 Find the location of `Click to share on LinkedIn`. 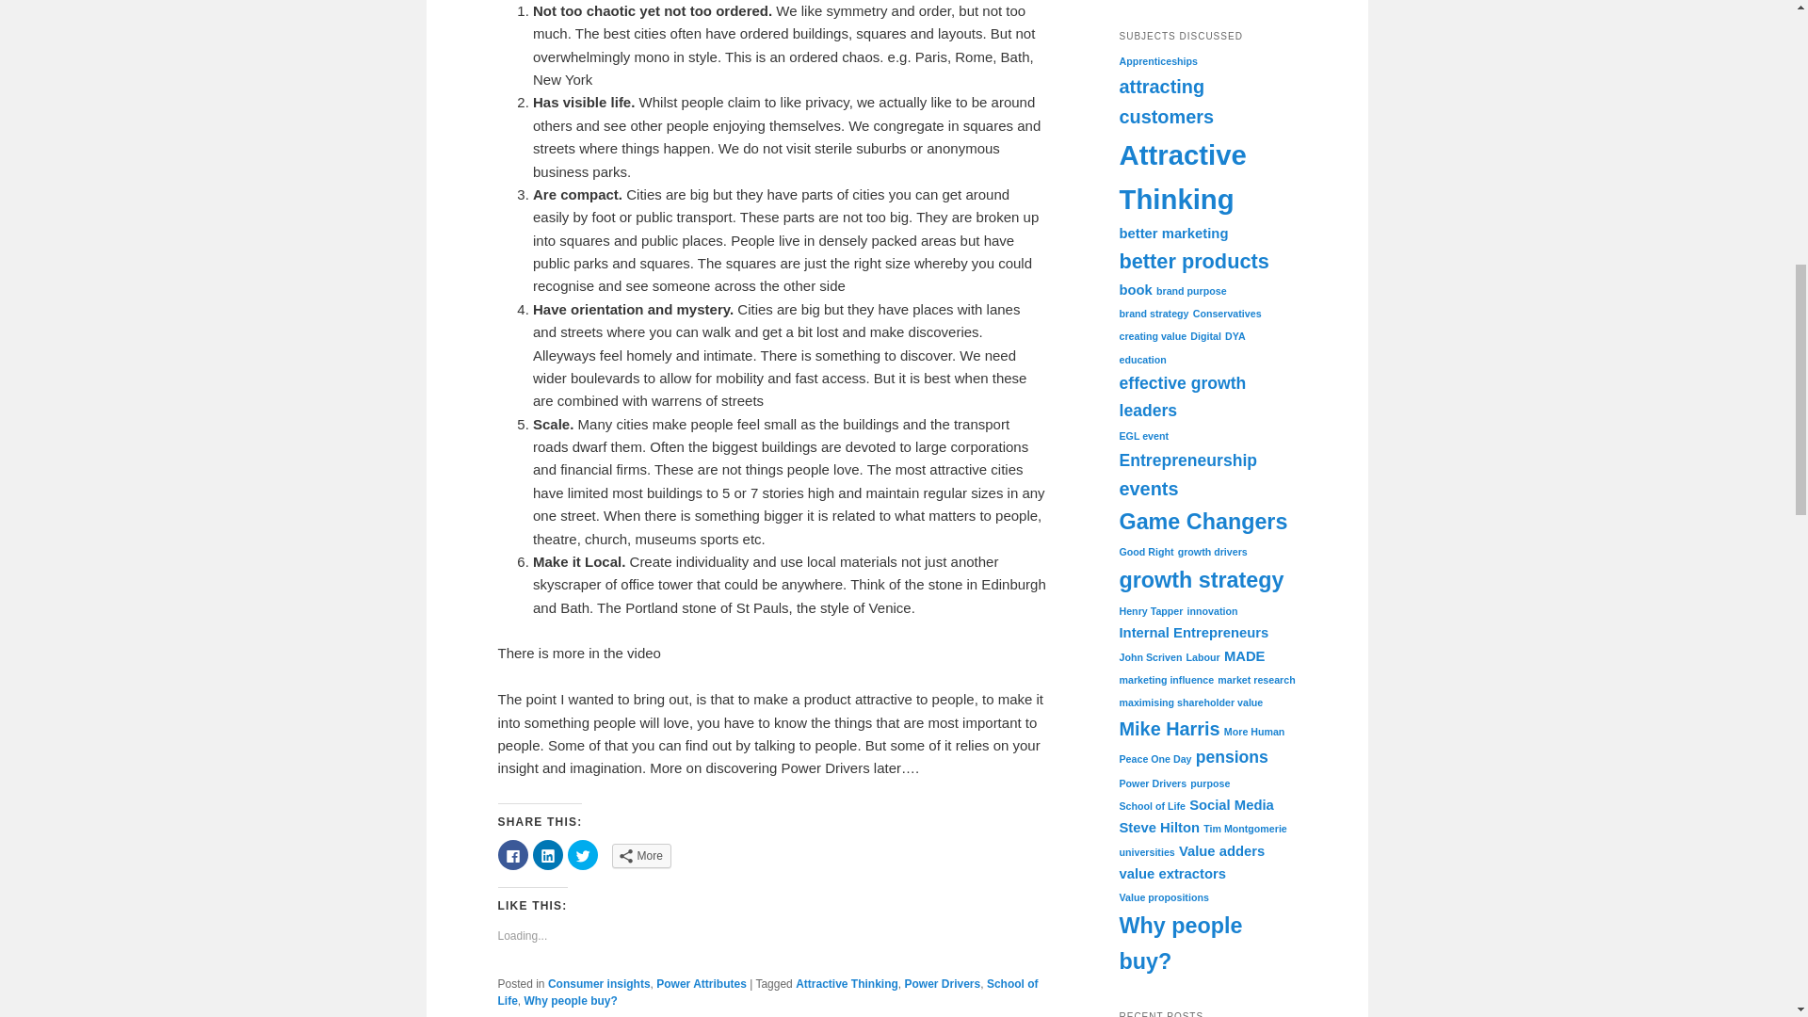

Click to share on LinkedIn is located at coordinates (548, 855).